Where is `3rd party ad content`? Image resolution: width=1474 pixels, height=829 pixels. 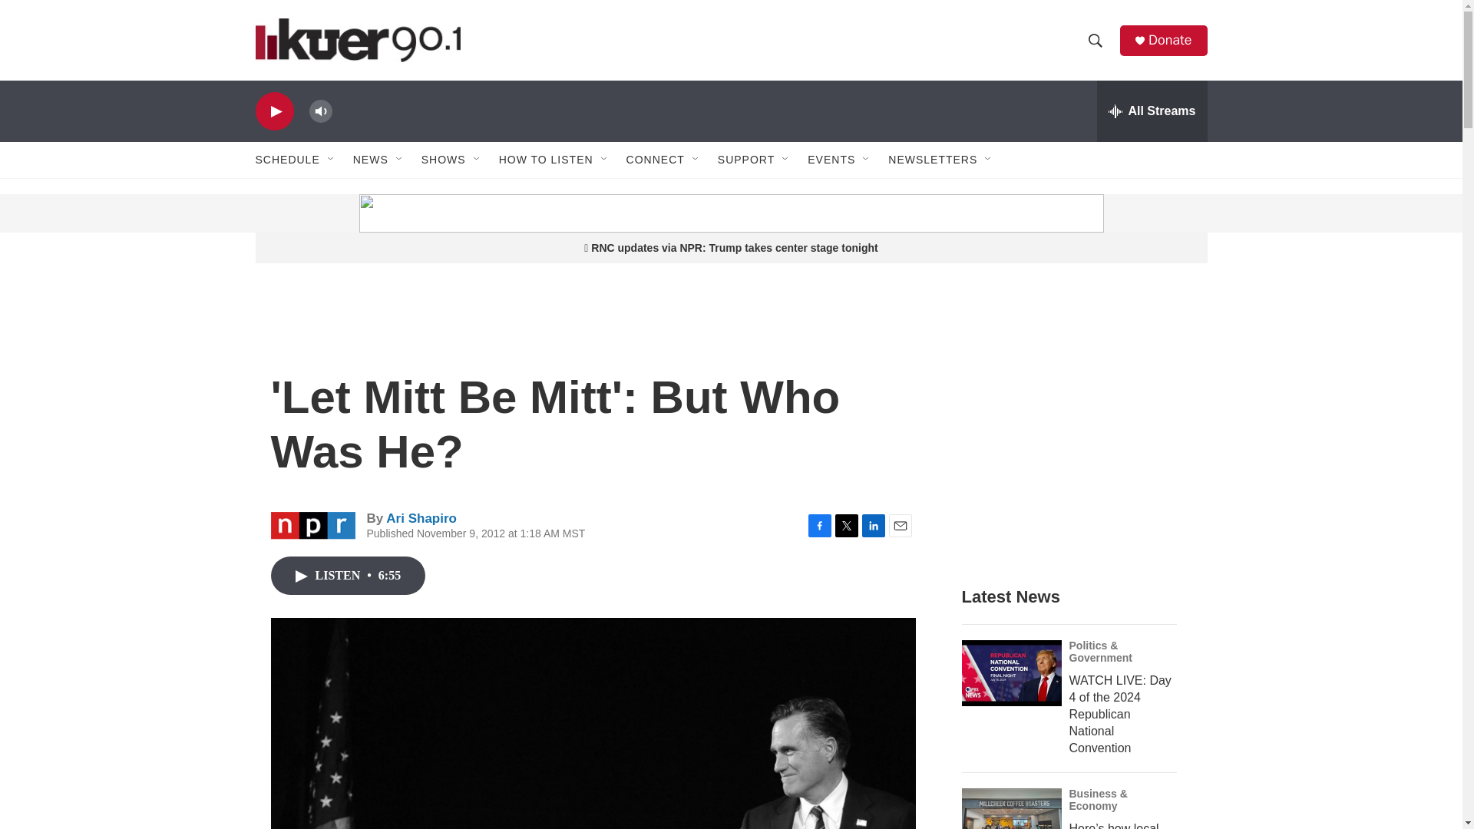
3rd party ad content is located at coordinates (372, 213).